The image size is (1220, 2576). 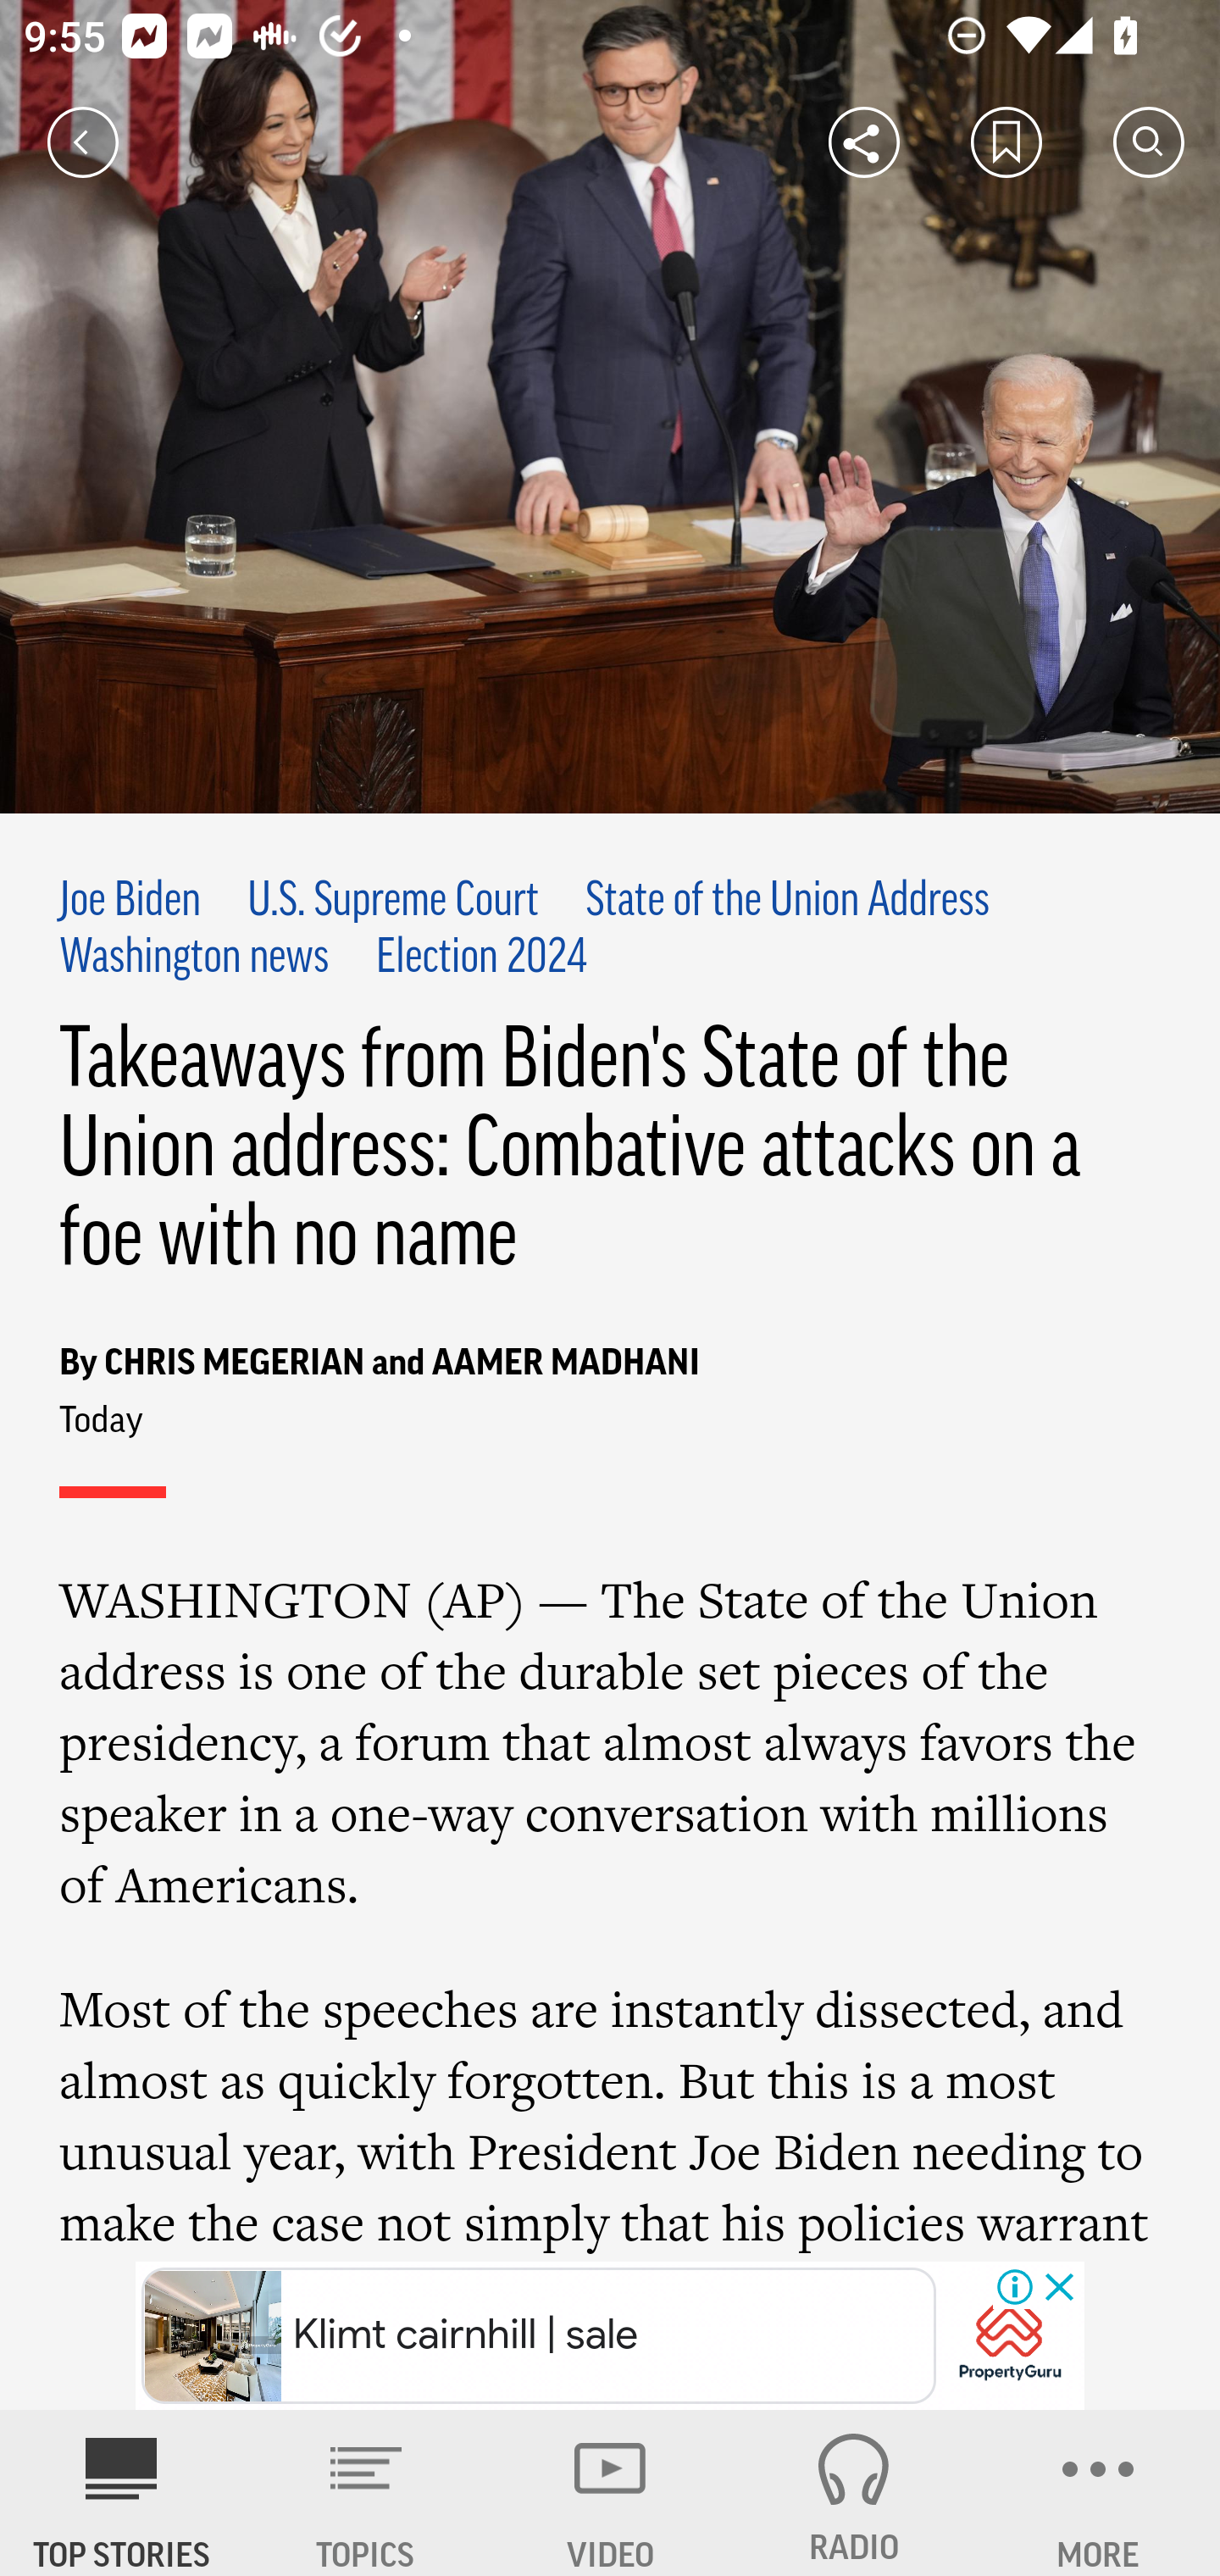 What do you see at coordinates (1010, 2337) in the screenshot?
I see `for-sale-klimt-cairnhill` at bounding box center [1010, 2337].